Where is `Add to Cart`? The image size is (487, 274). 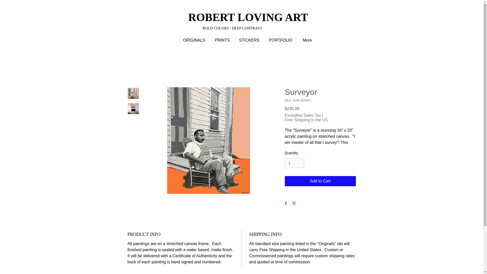
Add to Cart is located at coordinates (320, 181).